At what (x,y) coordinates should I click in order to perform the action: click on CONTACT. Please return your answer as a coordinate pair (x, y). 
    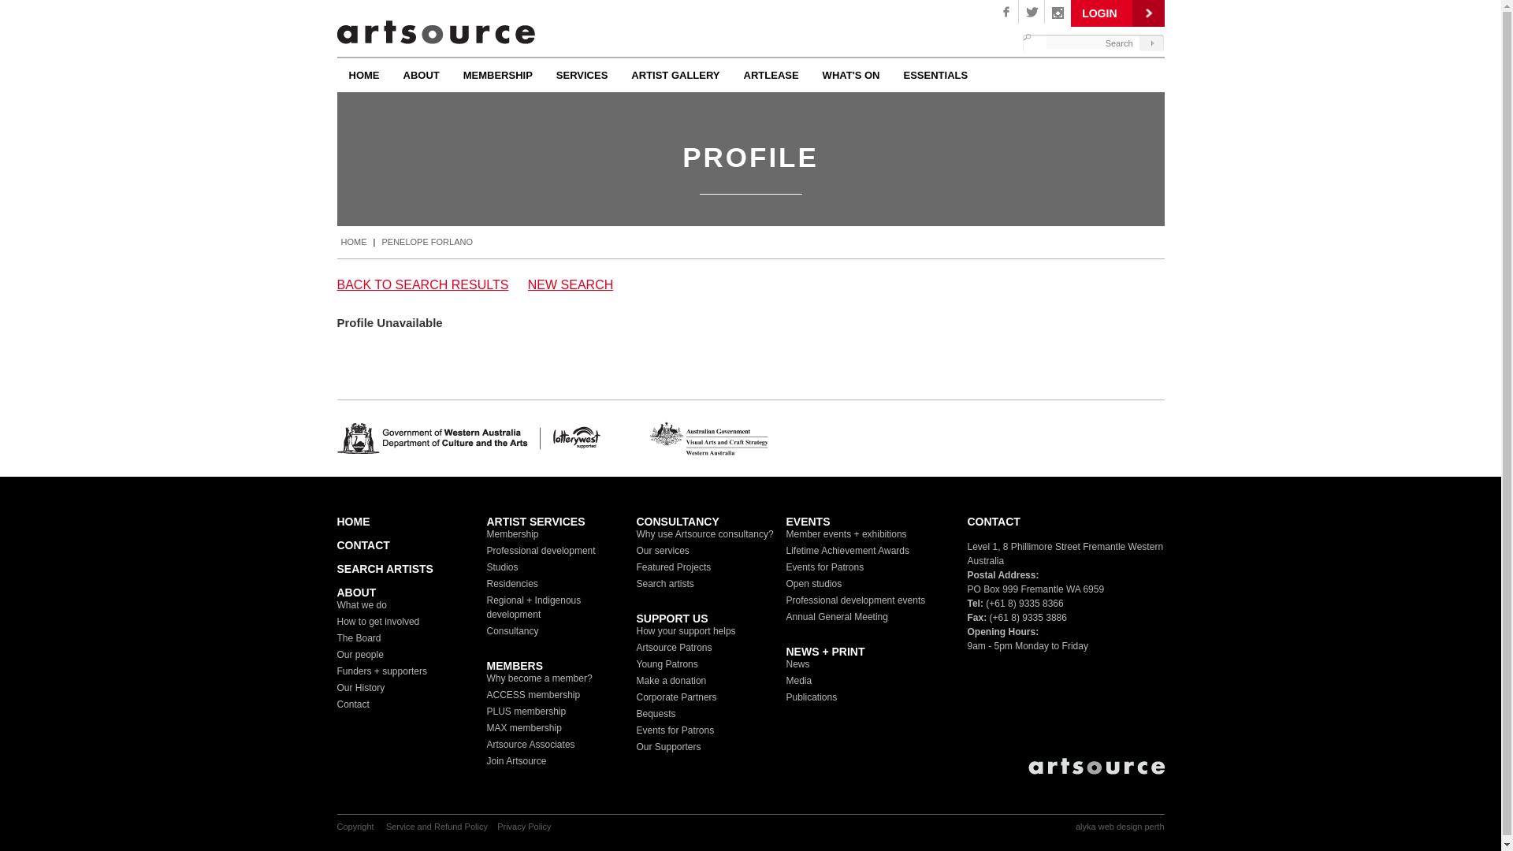
    Looking at the image, I should click on (994, 522).